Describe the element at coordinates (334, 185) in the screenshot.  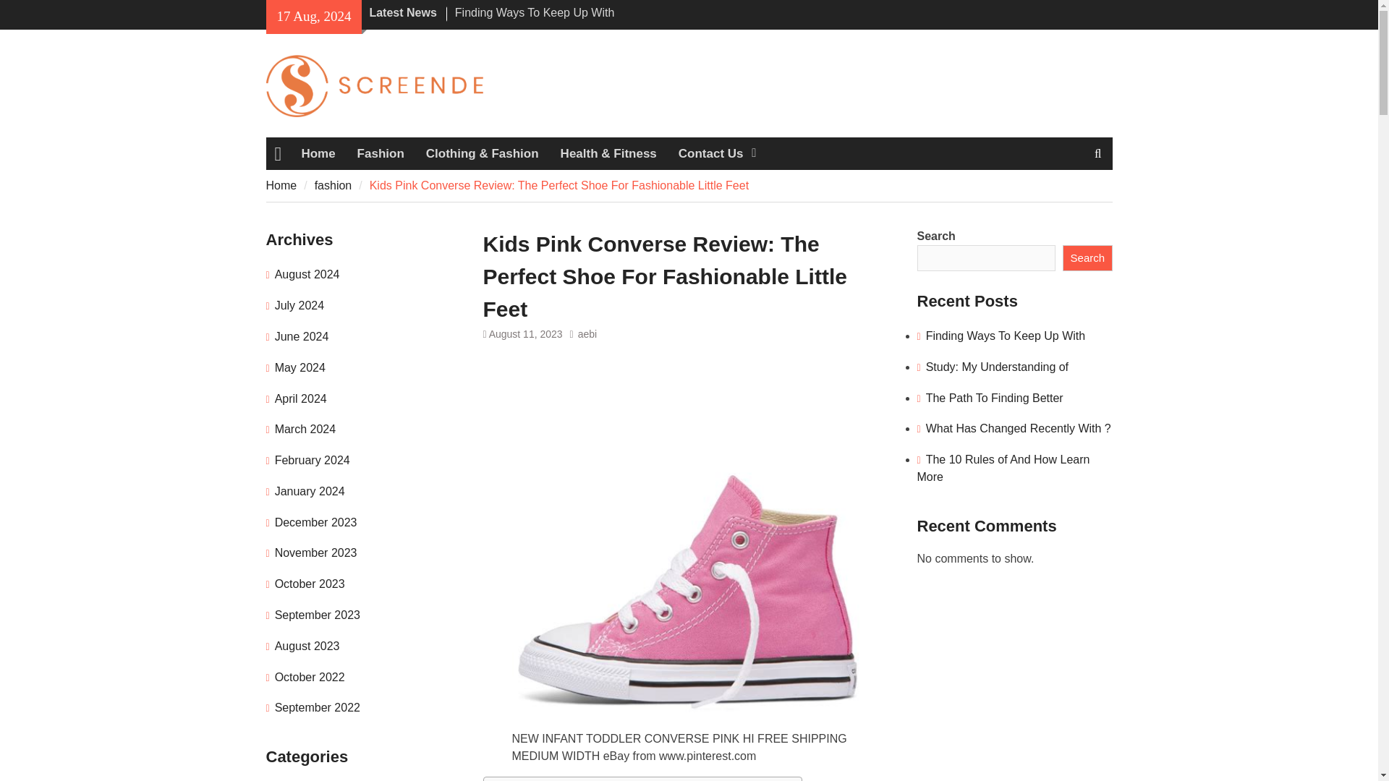
I see `fashion` at that location.